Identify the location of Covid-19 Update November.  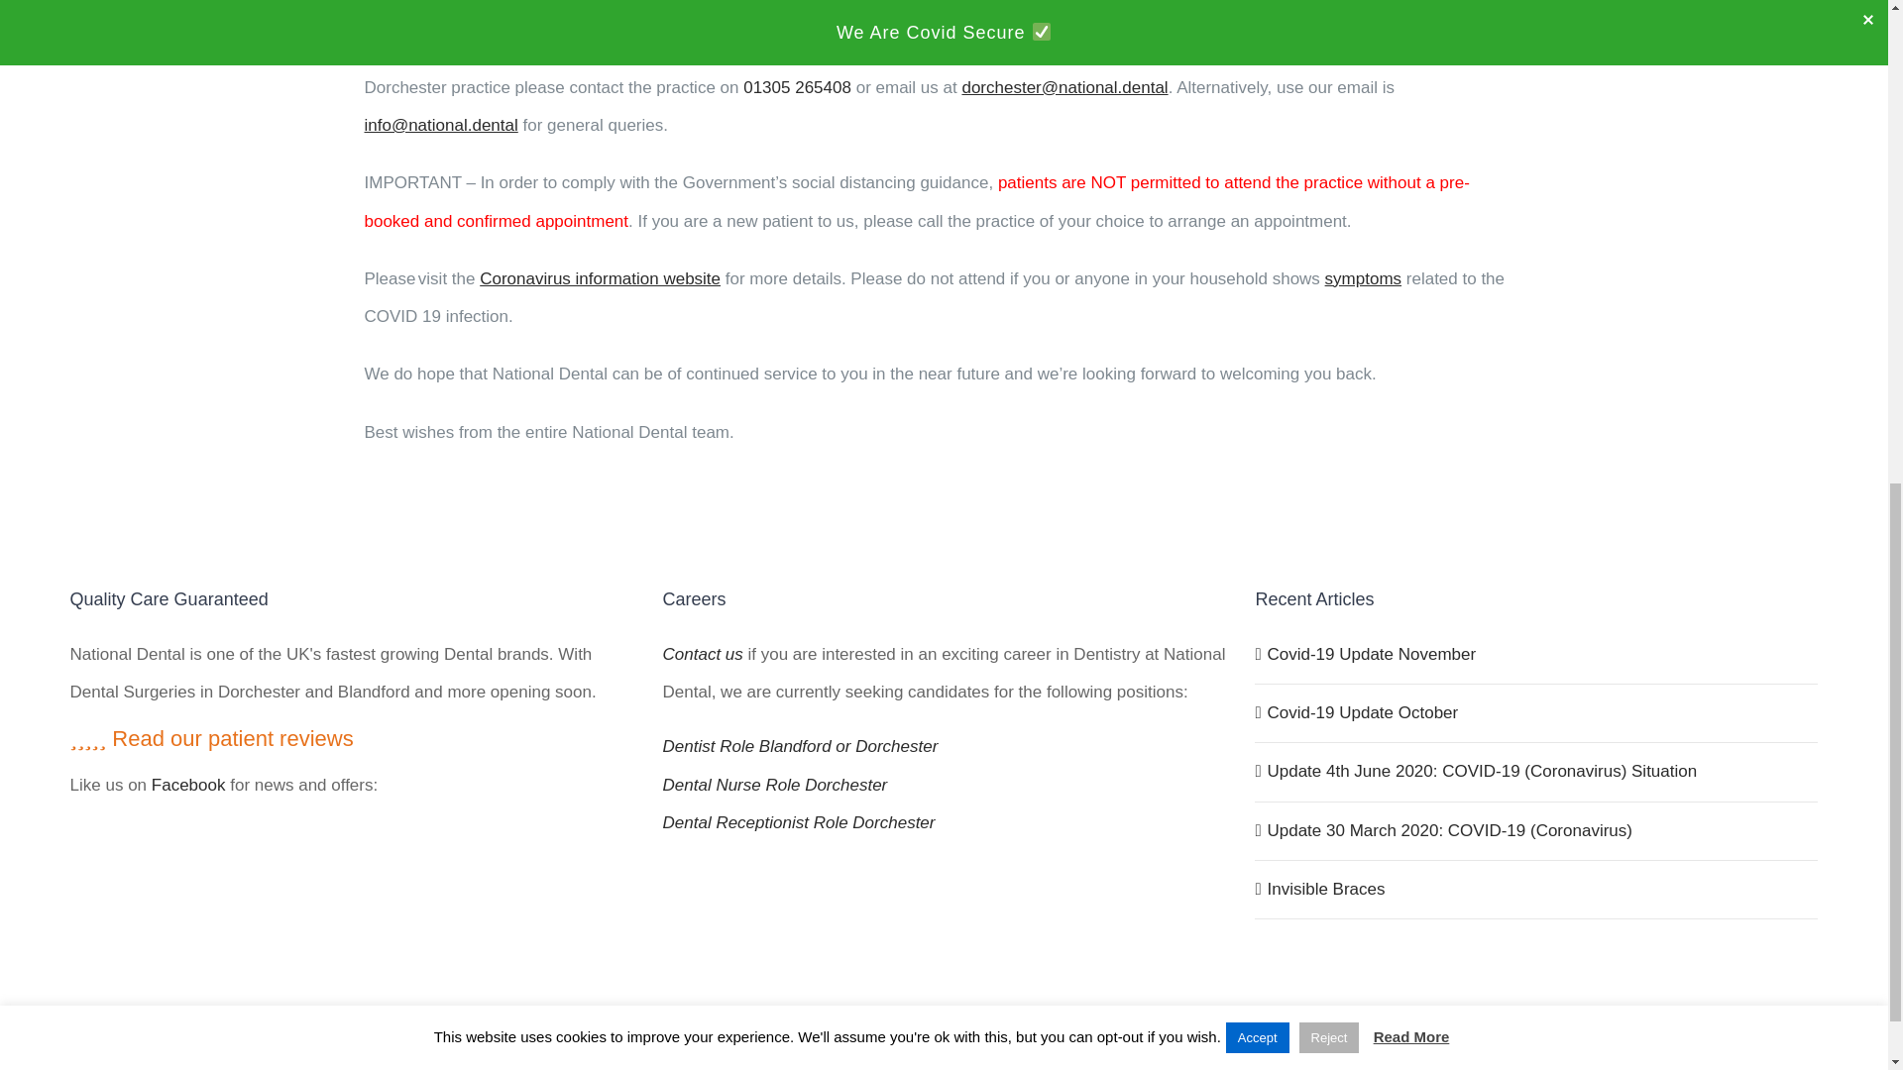
(1537, 654).